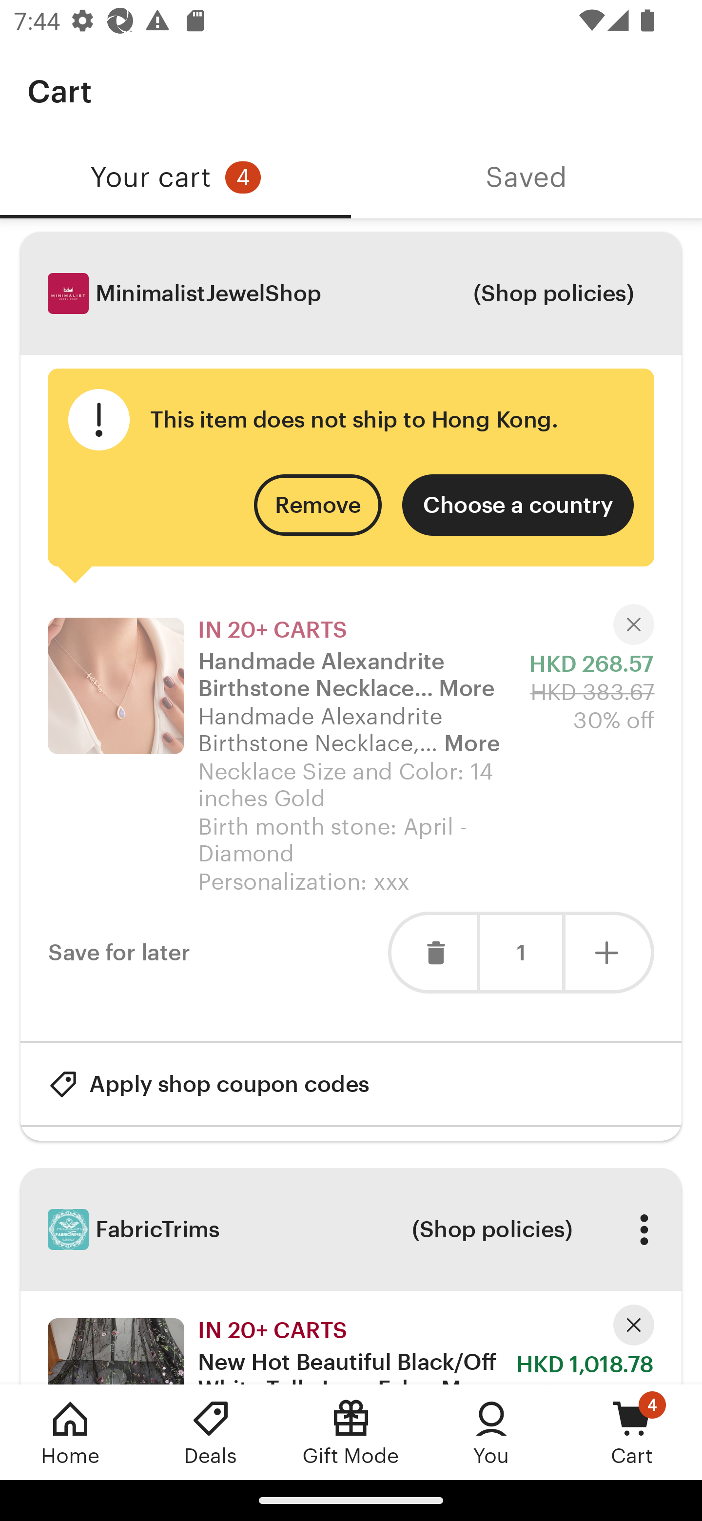 Image resolution: width=702 pixels, height=1521 pixels. What do you see at coordinates (553, 293) in the screenshot?
I see `(Shop policies)` at bounding box center [553, 293].